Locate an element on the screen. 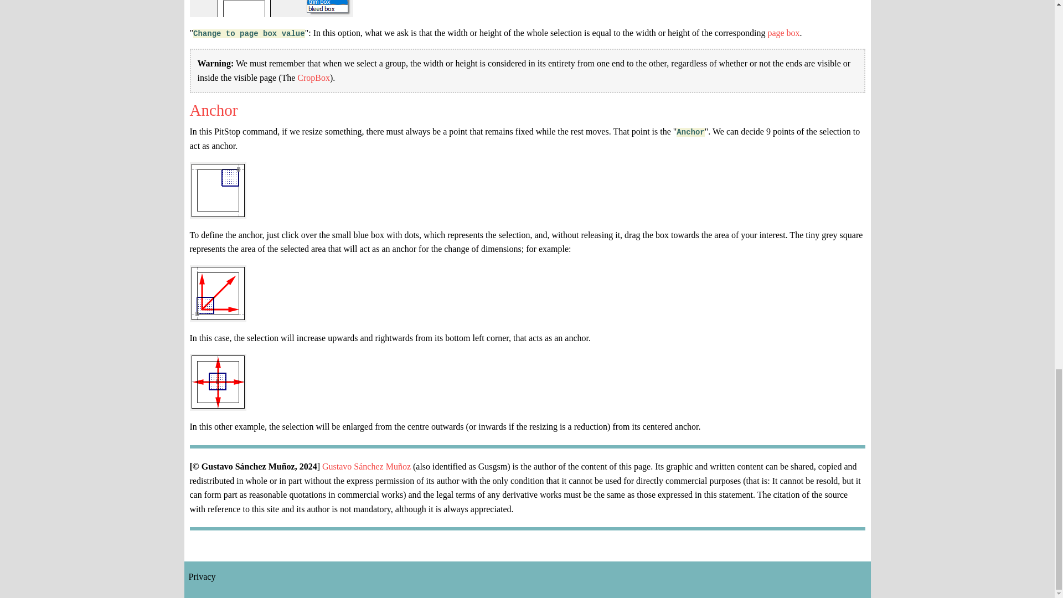 Image resolution: width=1063 pixels, height=598 pixels. Page boxes in PDF is located at coordinates (313, 78).